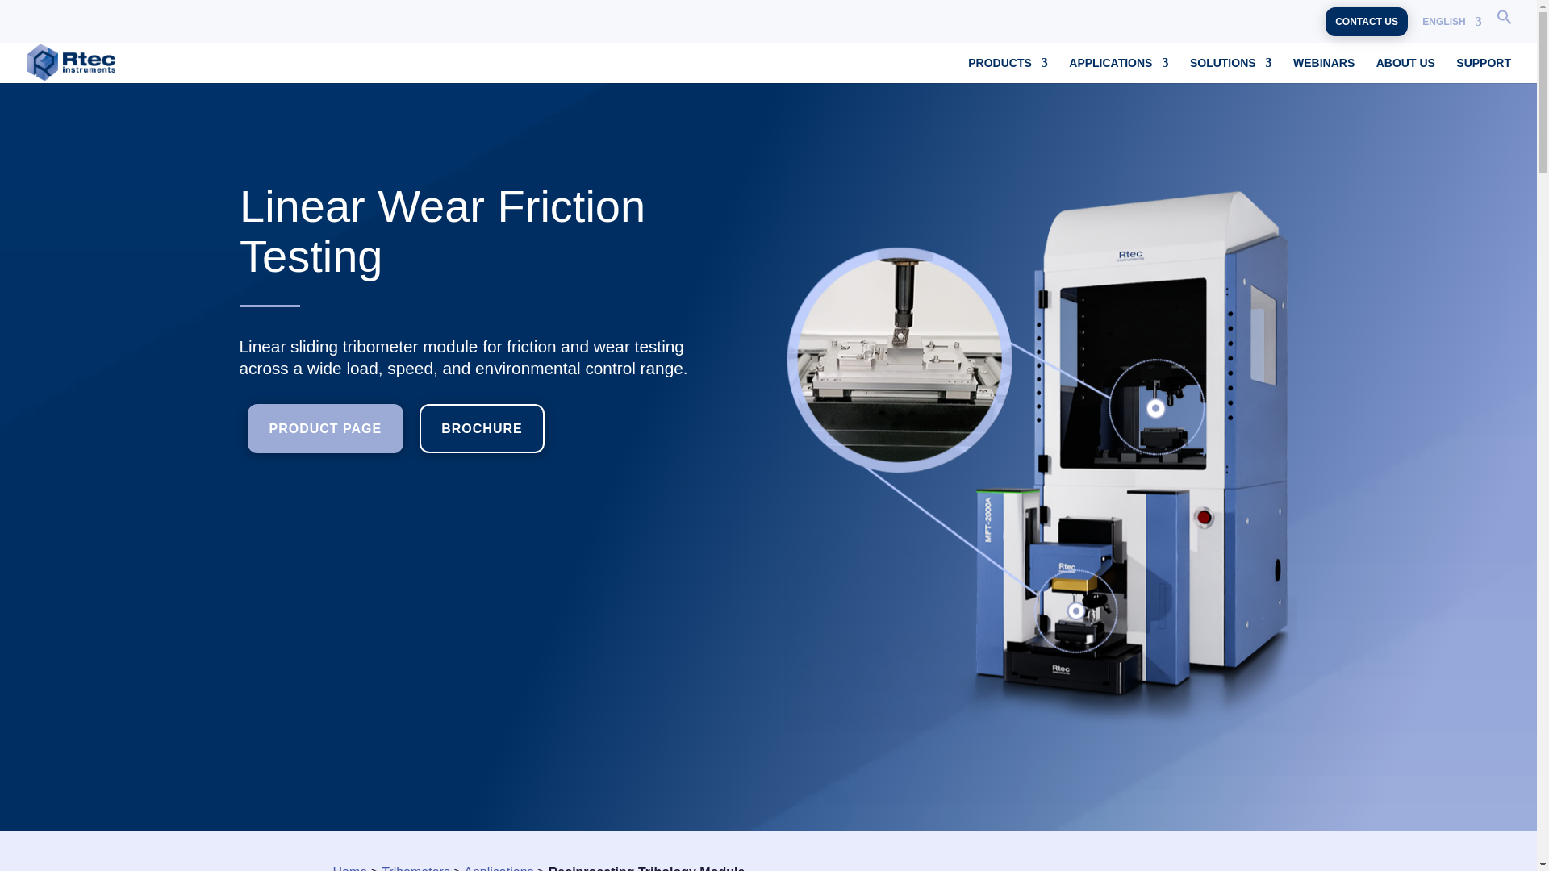 The width and height of the screenshot is (1549, 871). What do you see at coordinates (1367, 21) in the screenshot?
I see `CONTACT US` at bounding box center [1367, 21].